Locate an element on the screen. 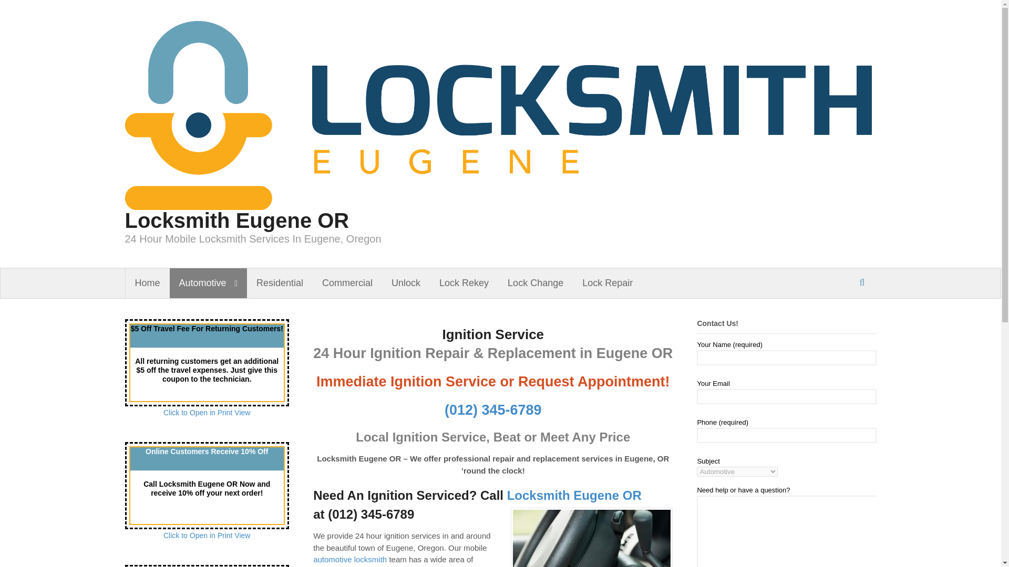 This screenshot has width=1009, height=567. Unlock is located at coordinates (406, 282).